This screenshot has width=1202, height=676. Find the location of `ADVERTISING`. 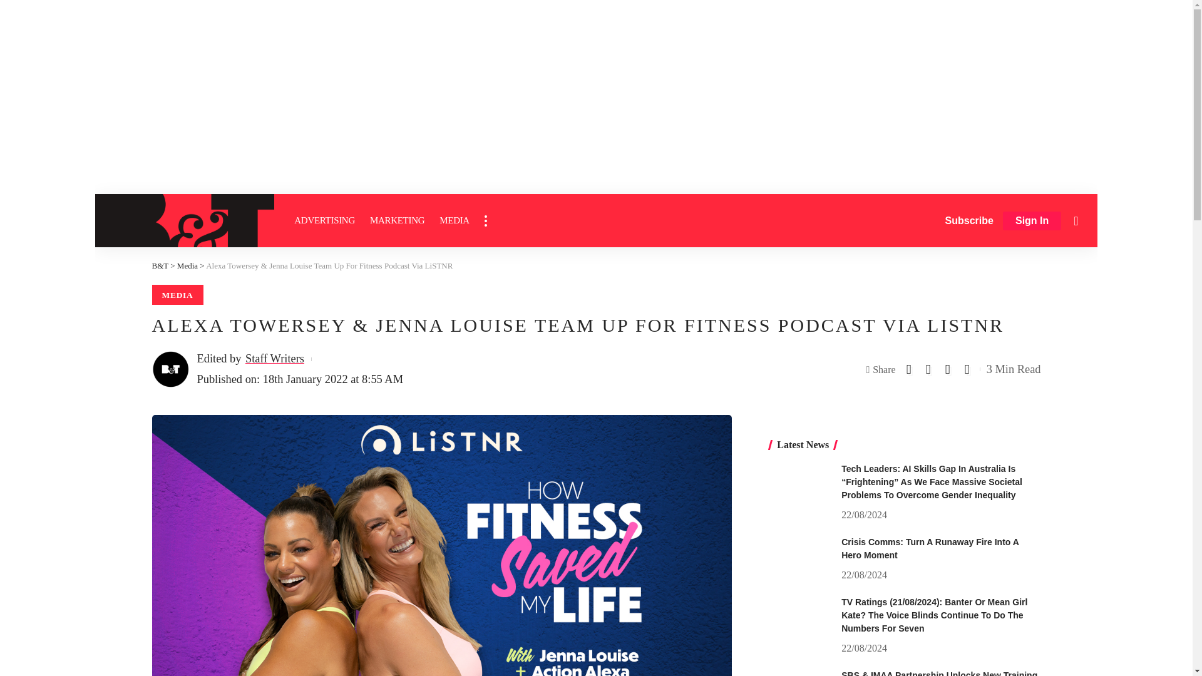

ADVERTISING is located at coordinates (324, 220).